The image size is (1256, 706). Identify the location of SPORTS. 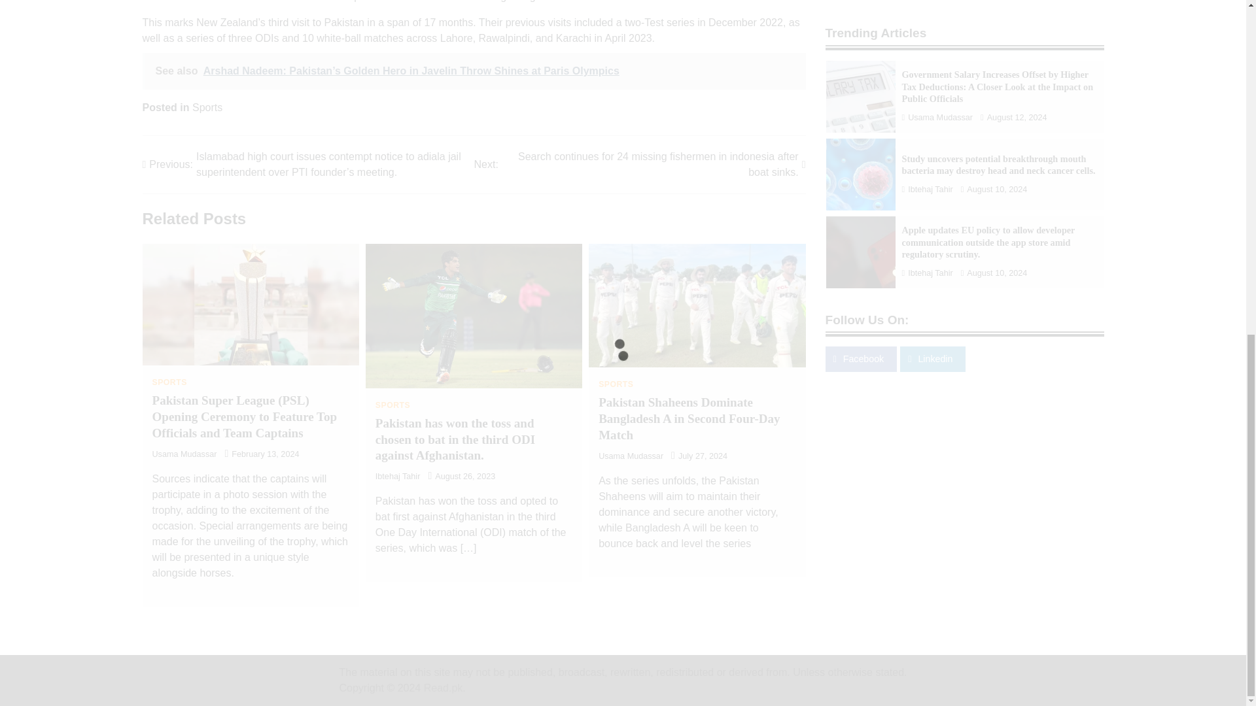
(169, 382).